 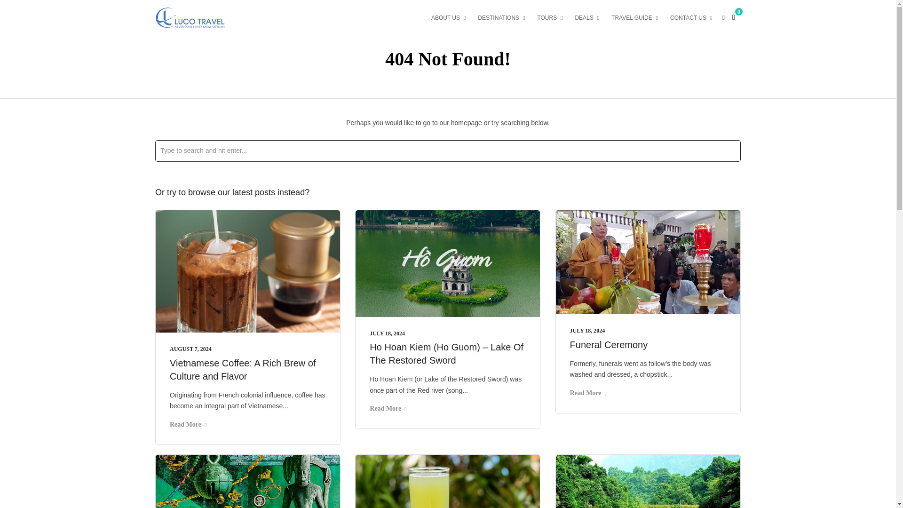 I want to click on Vietnamese Coffee: A Rich Brew of Culture and Flavor, so click(x=243, y=370).